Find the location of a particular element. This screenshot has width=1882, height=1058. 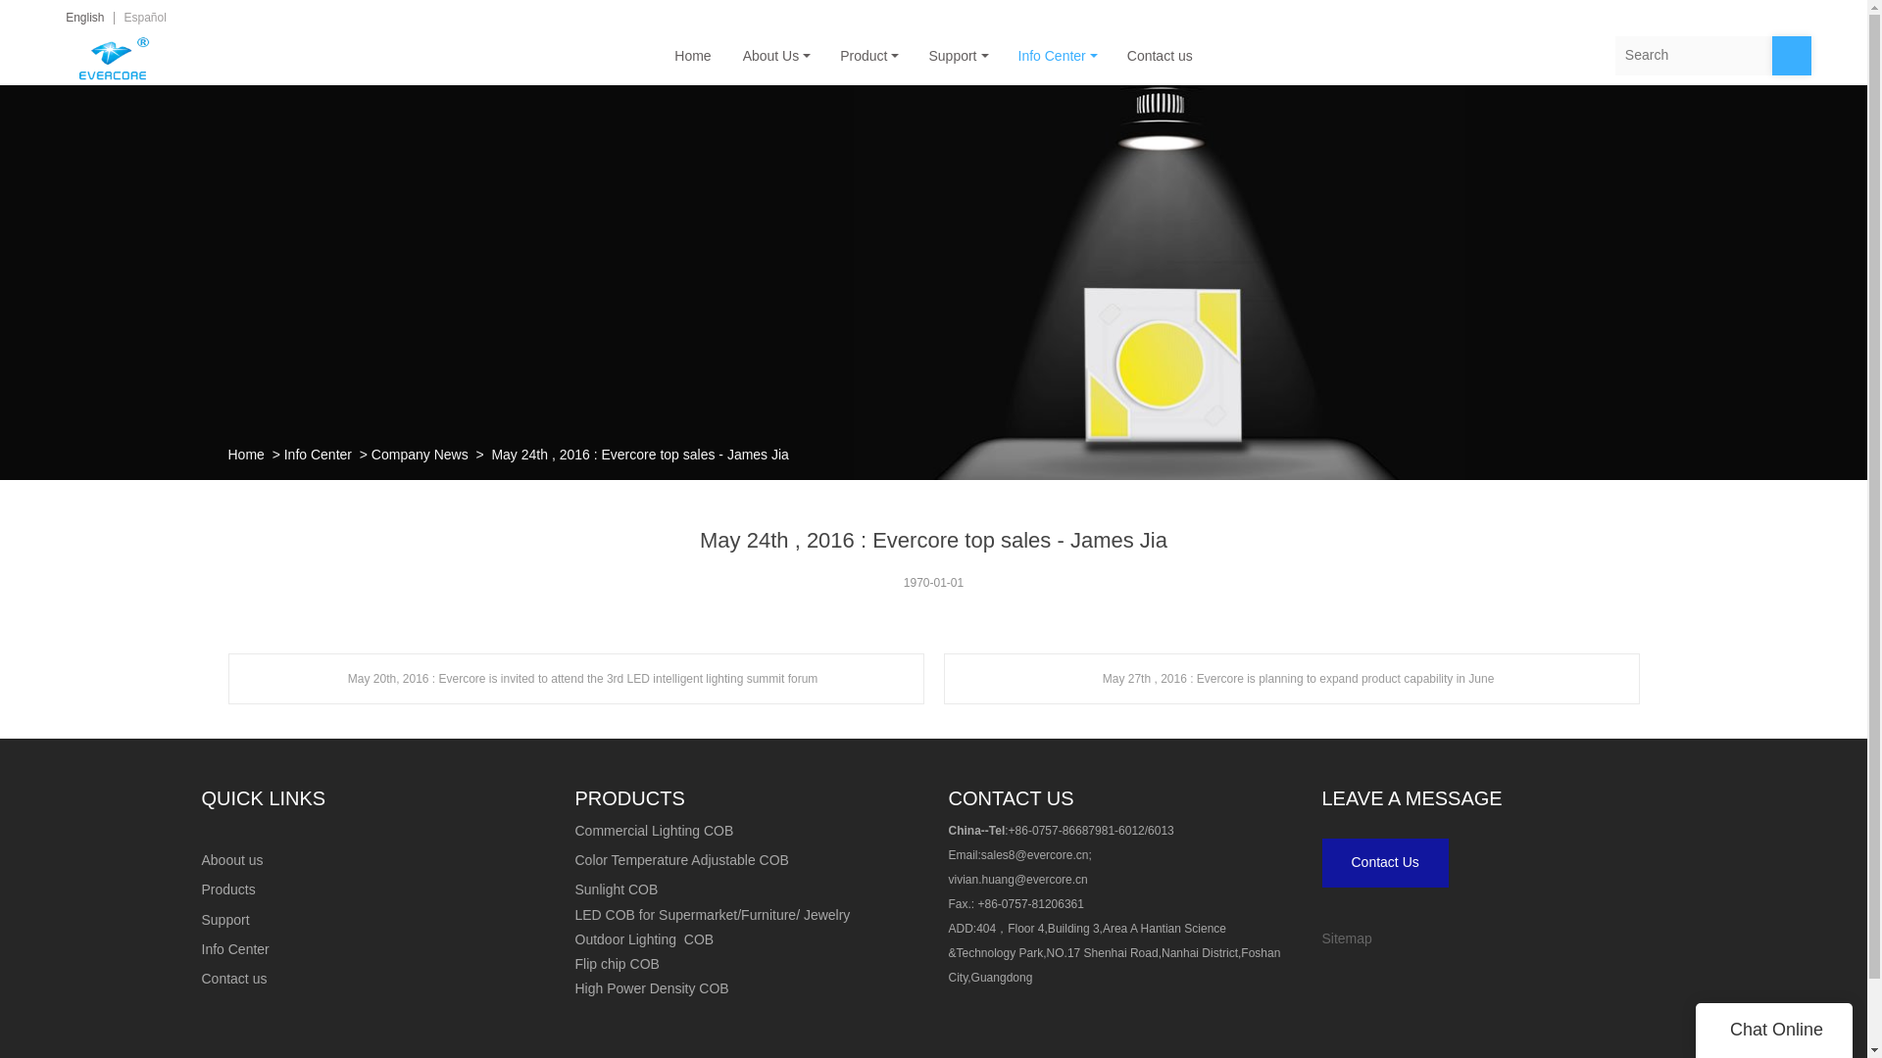

Contact us is located at coordinates (1160, 55).